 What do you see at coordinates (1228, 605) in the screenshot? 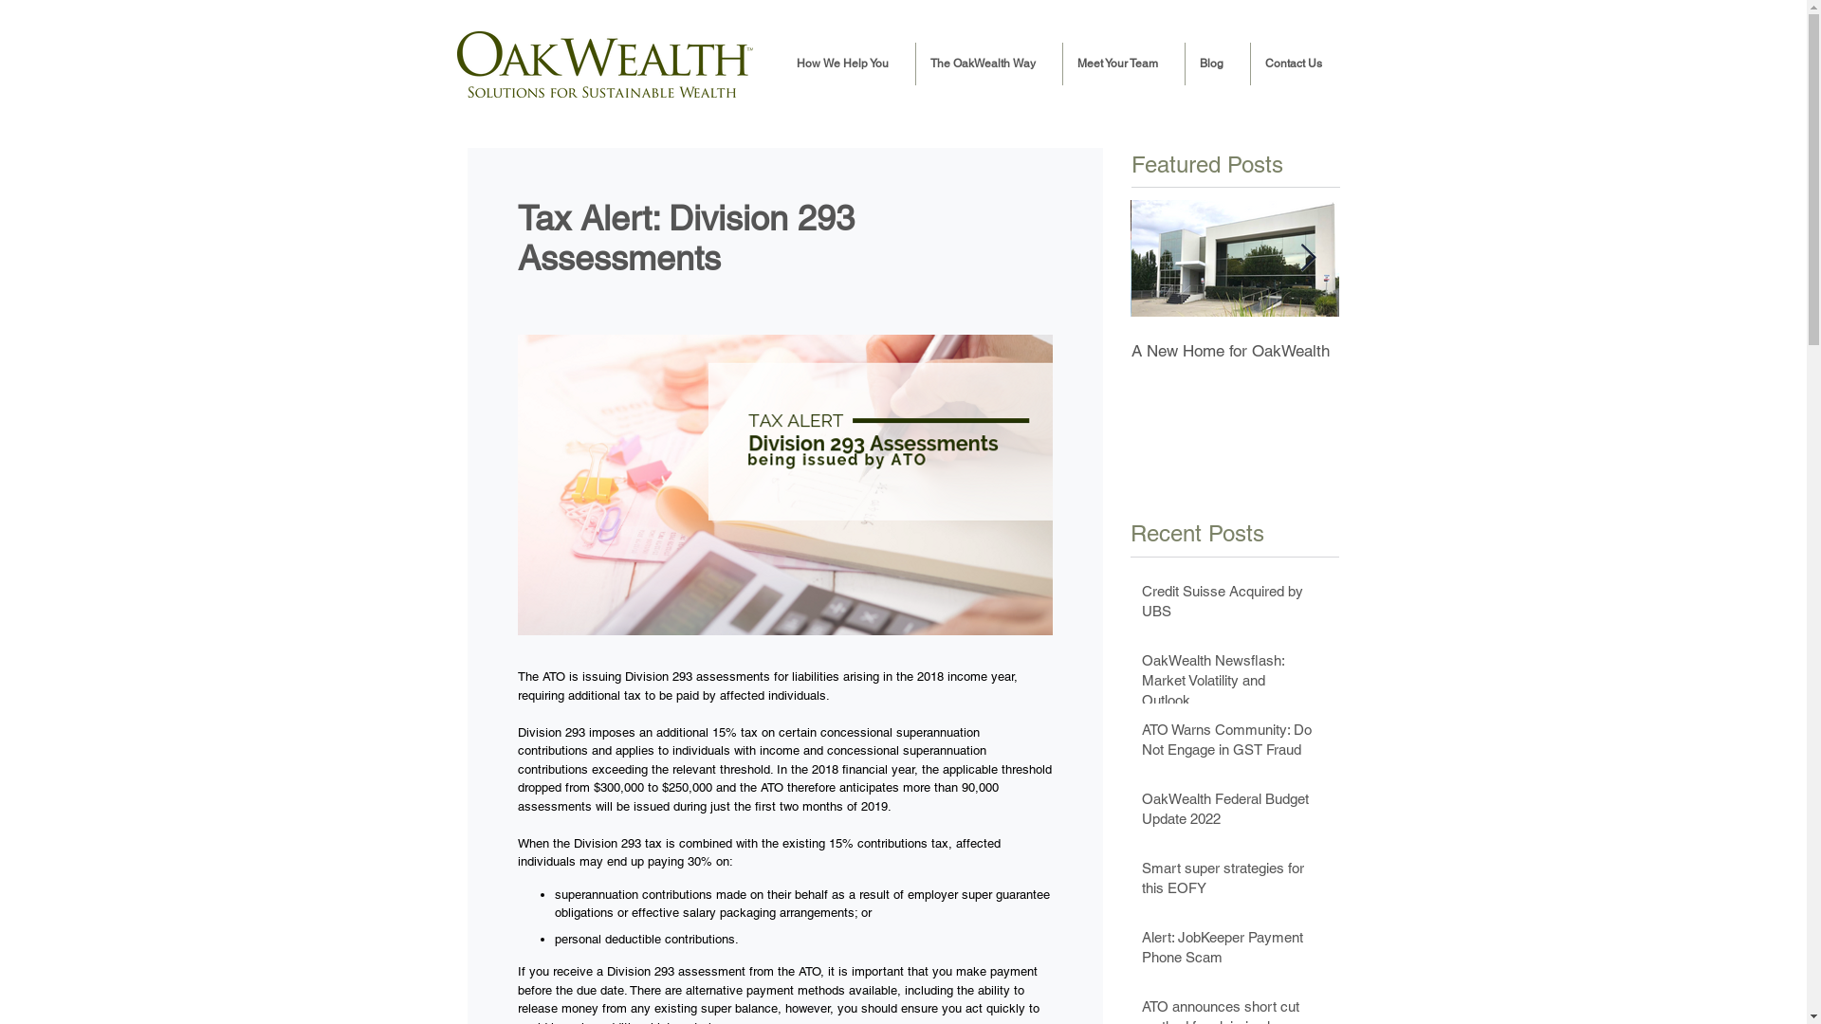
I see `Credit Suisse Acquired by UBS` at bounding box center [1228, 605].